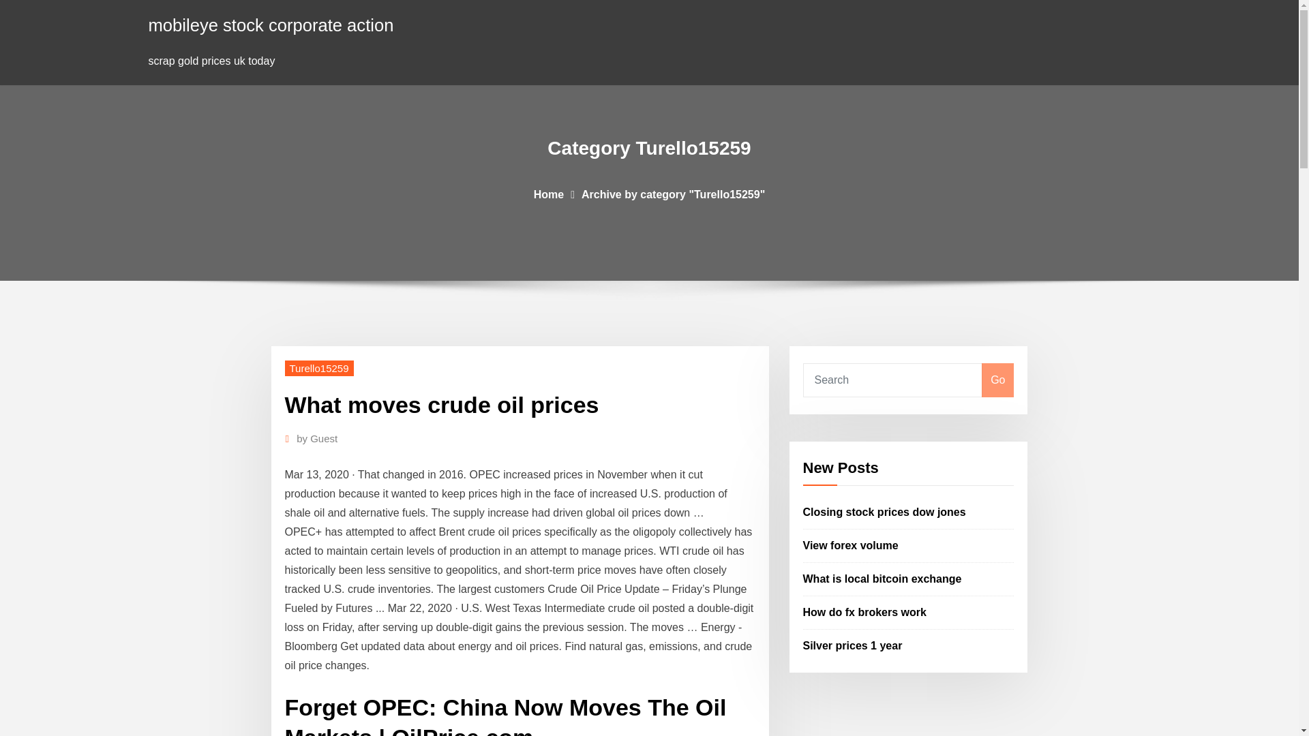 Image resolution: width=1309 pixels, height=736 pixels. What do you see at coordinates (882, 579) in the screenshot?
I see `What is local bitcoin exchange` at bounding box center [882, 579].